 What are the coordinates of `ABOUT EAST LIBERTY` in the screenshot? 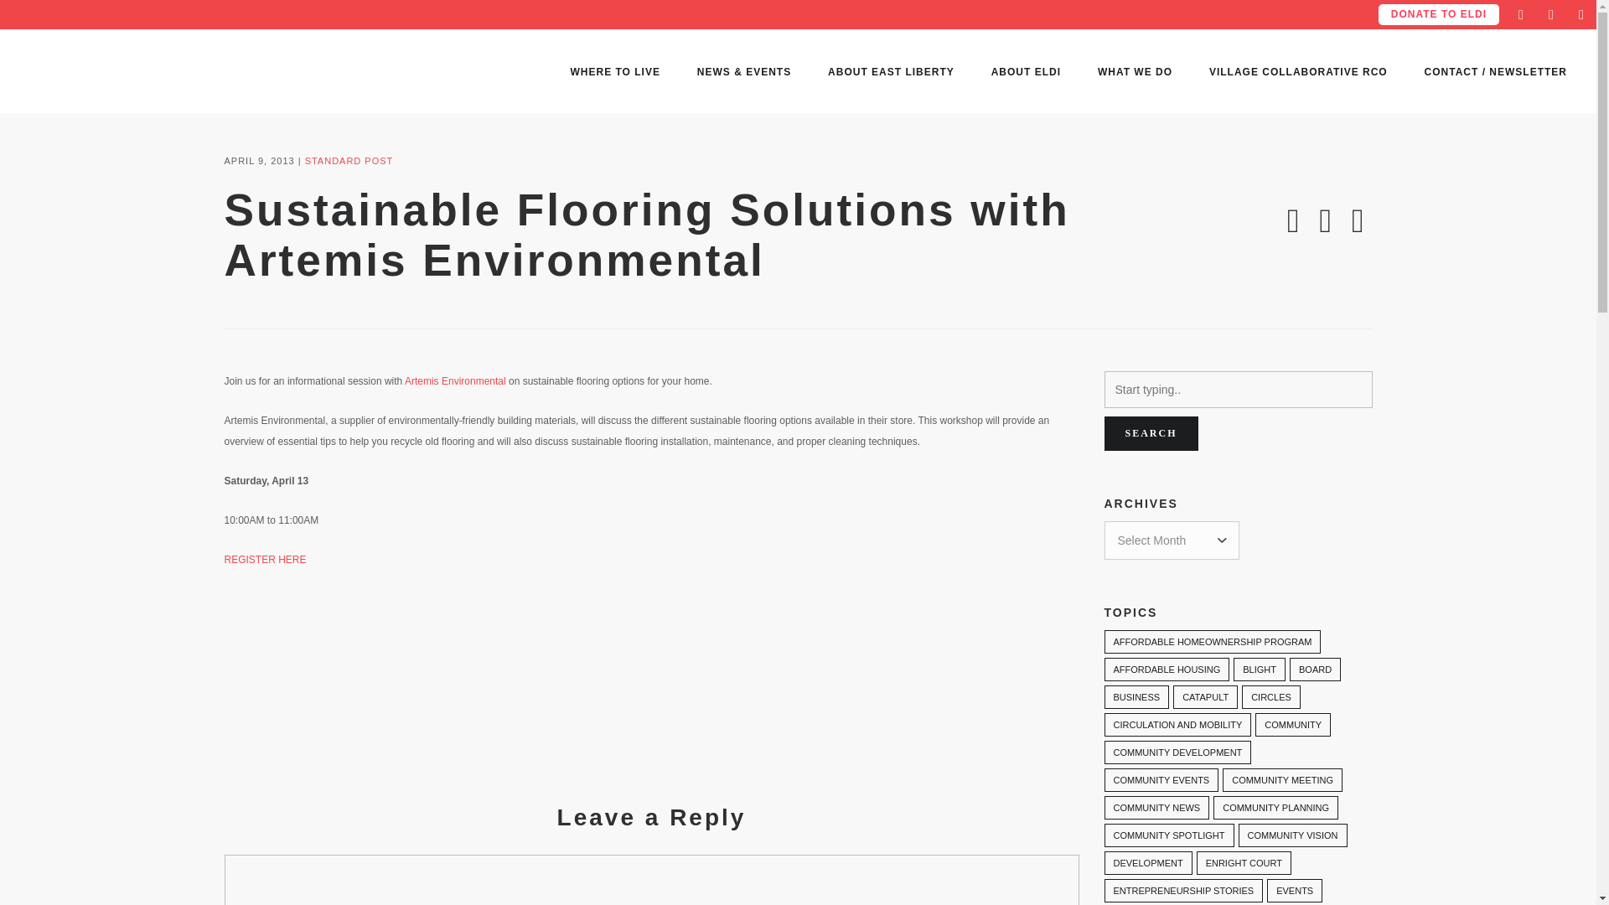 It's located at (891, 72).